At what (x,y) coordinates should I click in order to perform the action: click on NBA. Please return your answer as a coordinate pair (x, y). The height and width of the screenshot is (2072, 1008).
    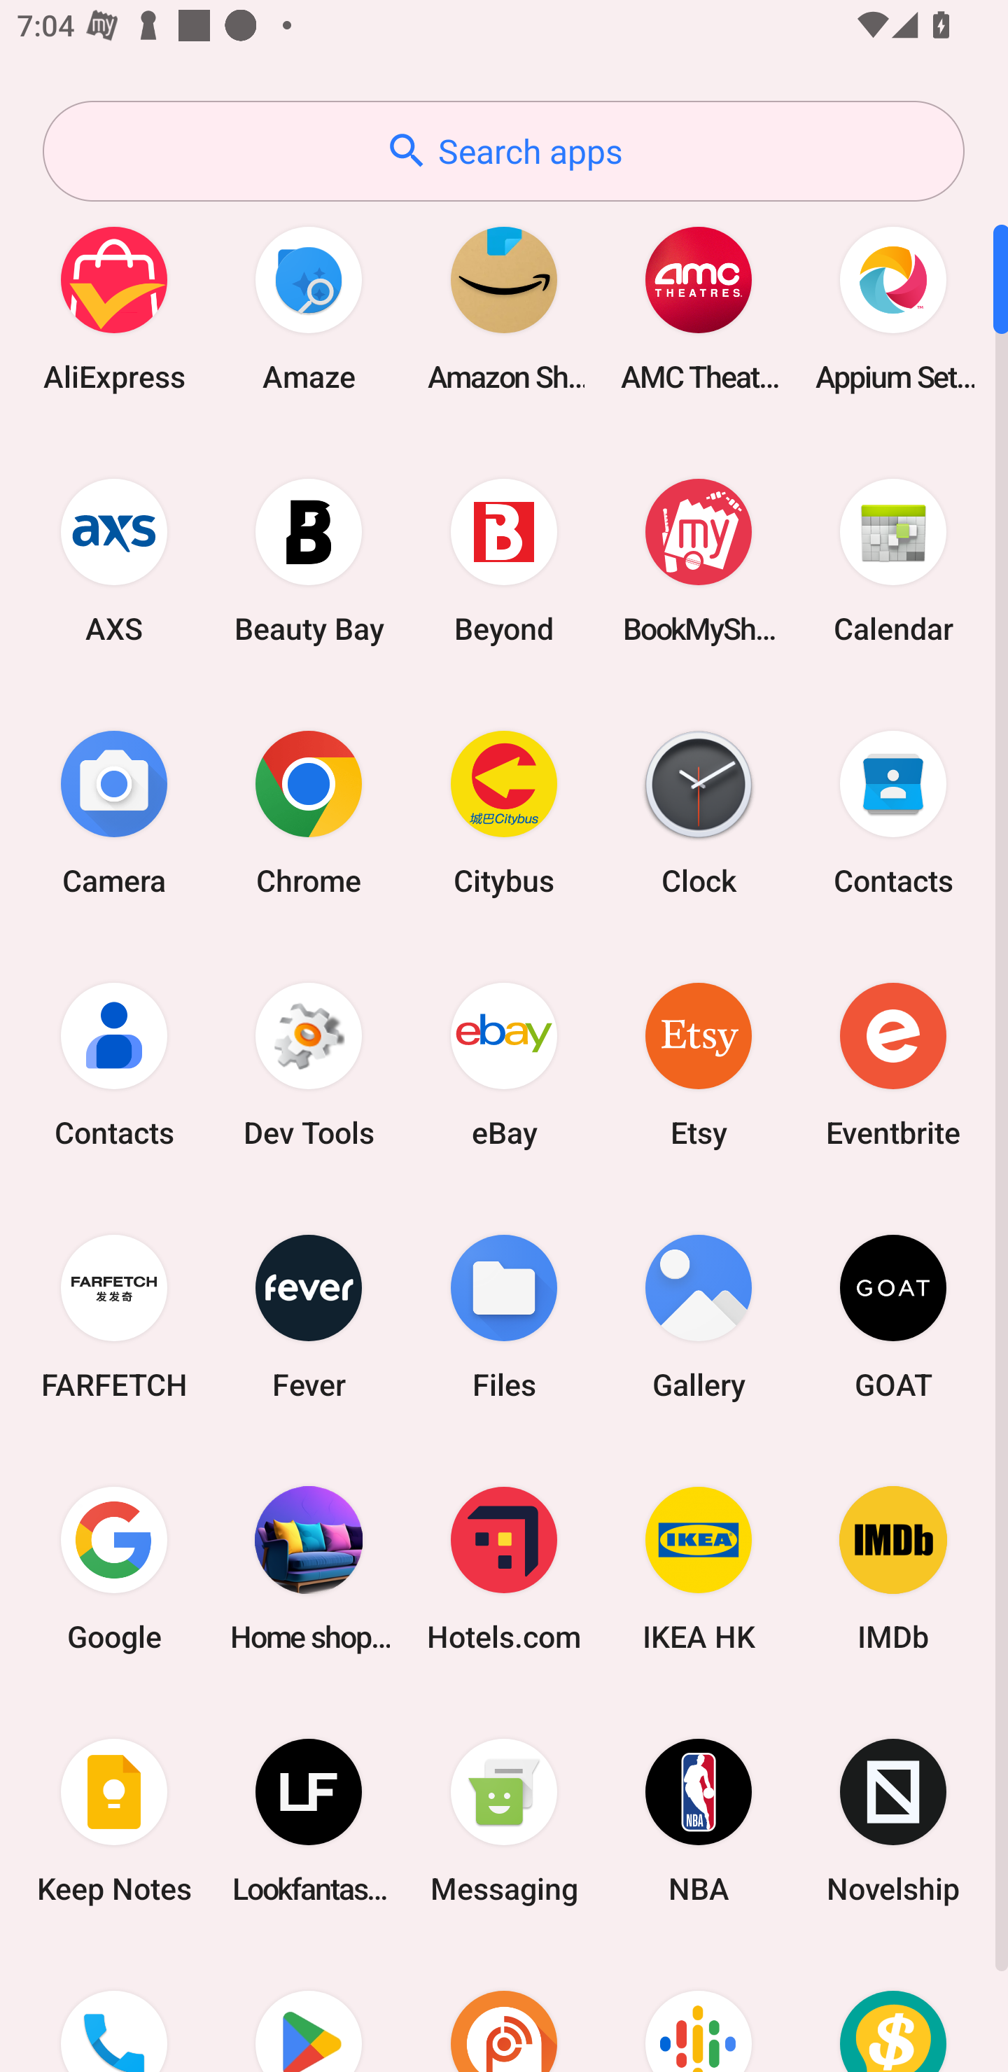
    Looking at the image, I should click on (699, 1821).